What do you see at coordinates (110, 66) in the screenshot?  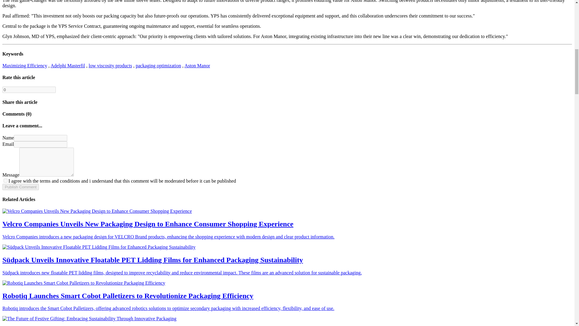 I see `low viscosity products` at bounding box center [110, 66].